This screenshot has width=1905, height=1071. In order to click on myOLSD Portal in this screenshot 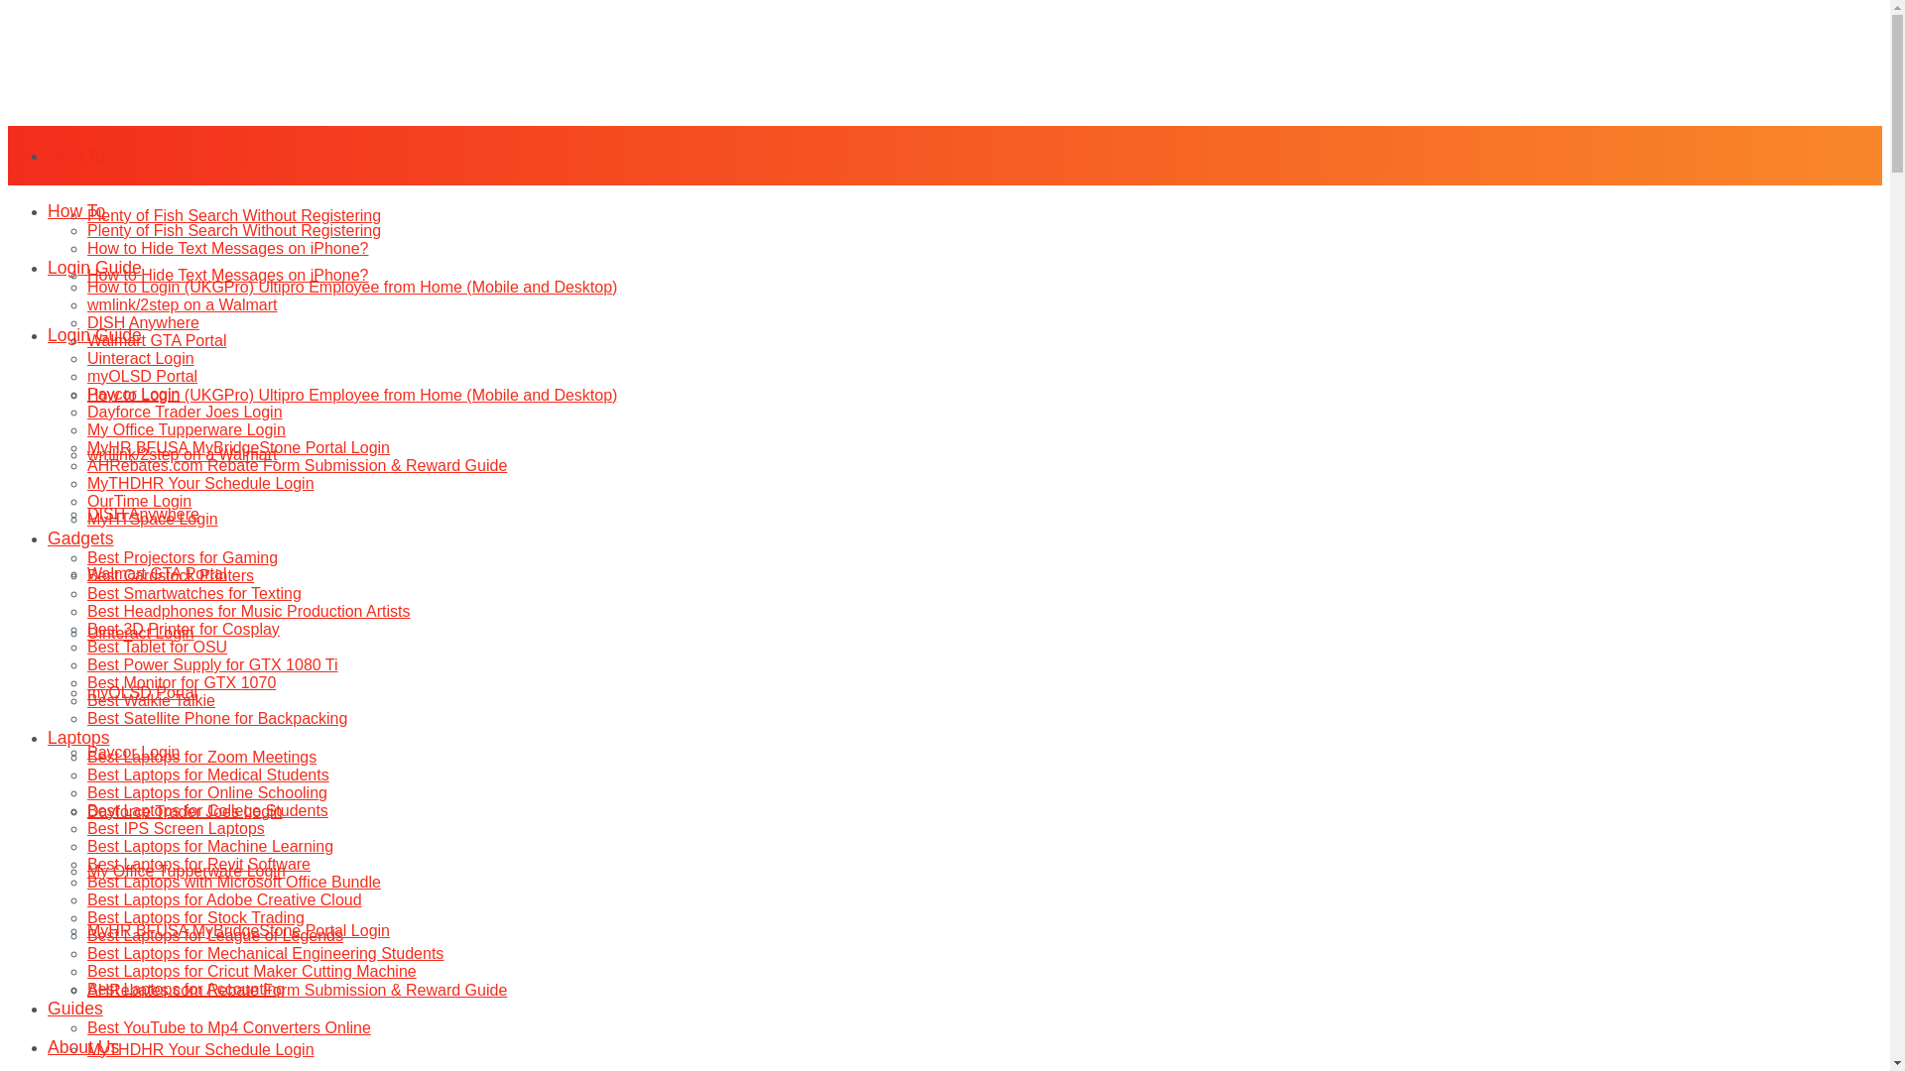, I will do `click(143, 692)`.